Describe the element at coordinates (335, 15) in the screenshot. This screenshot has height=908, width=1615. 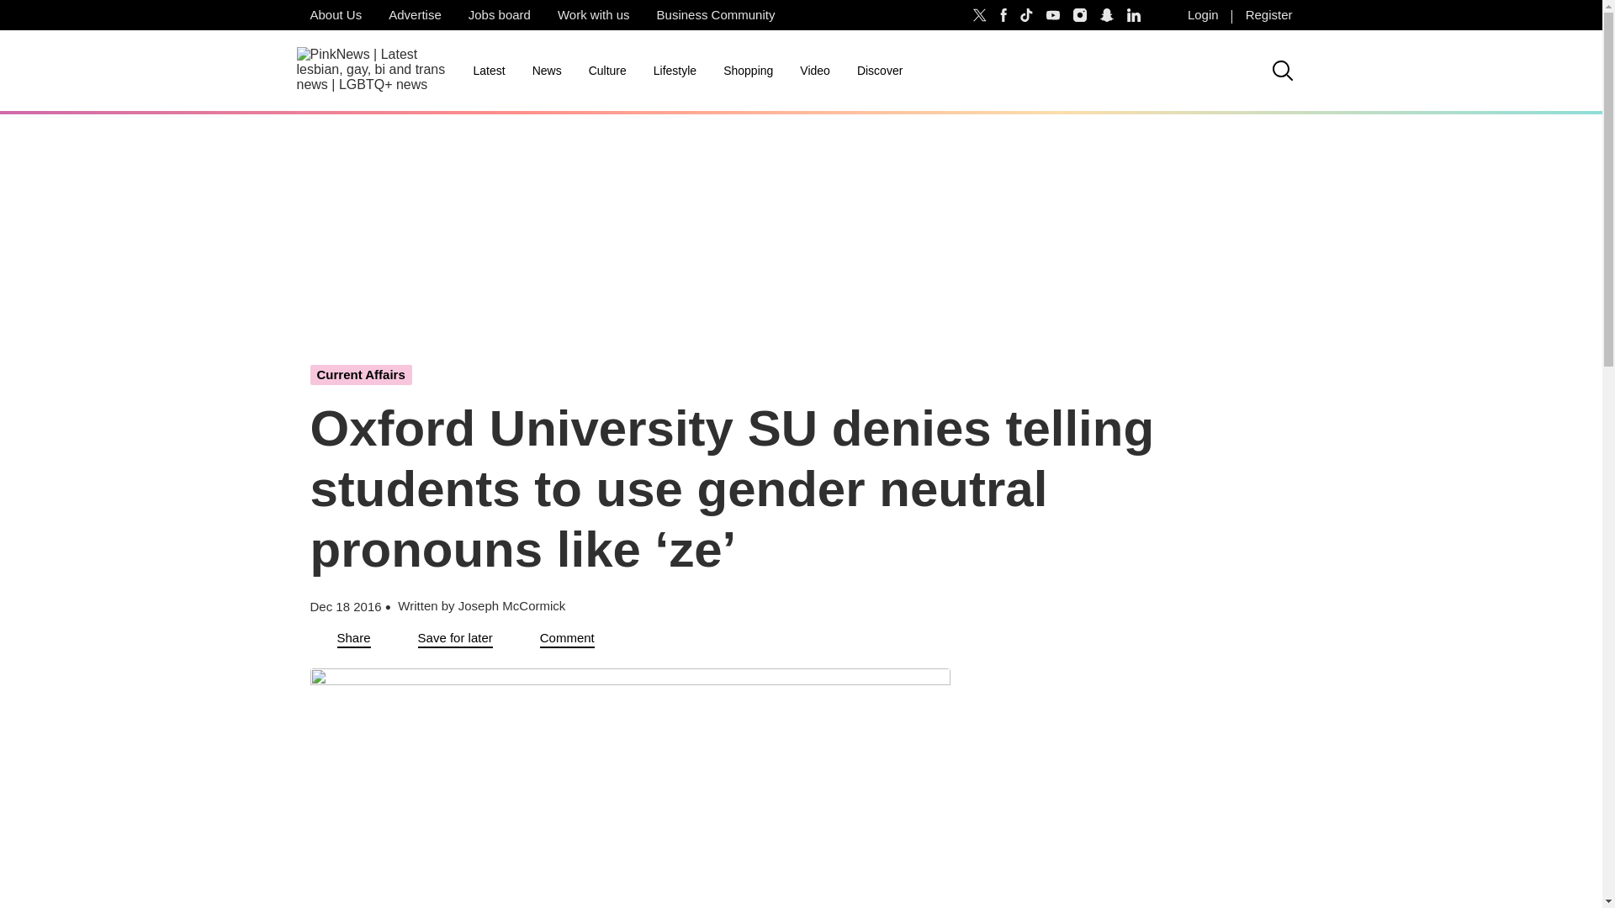
I see `About Us` at that location.